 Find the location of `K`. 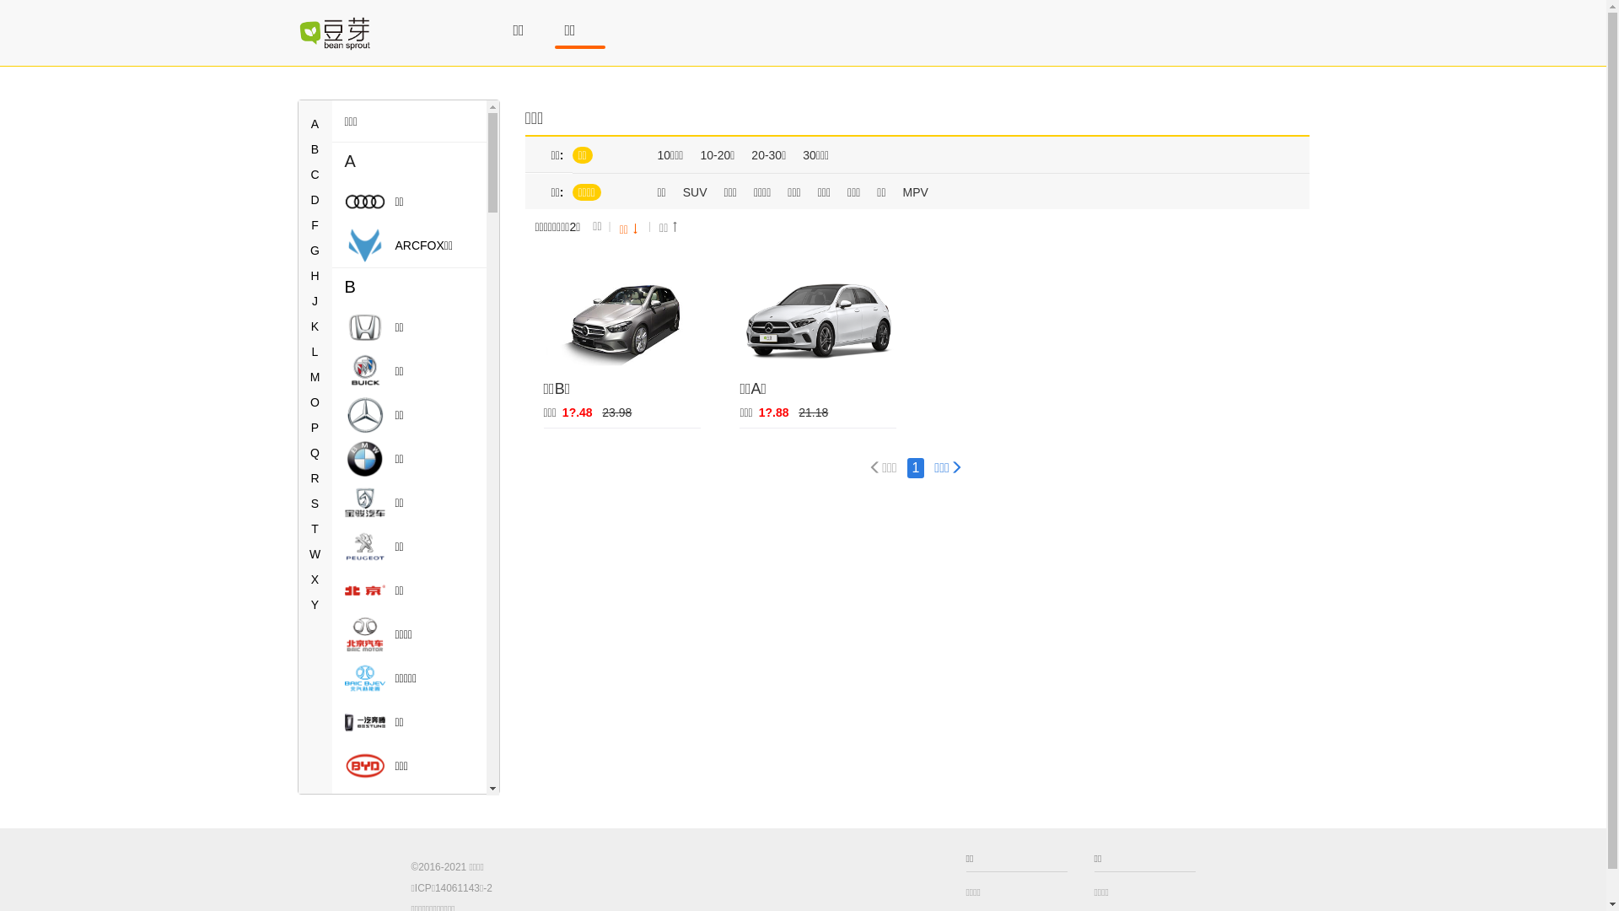

K is located at coordinates (315, 326).